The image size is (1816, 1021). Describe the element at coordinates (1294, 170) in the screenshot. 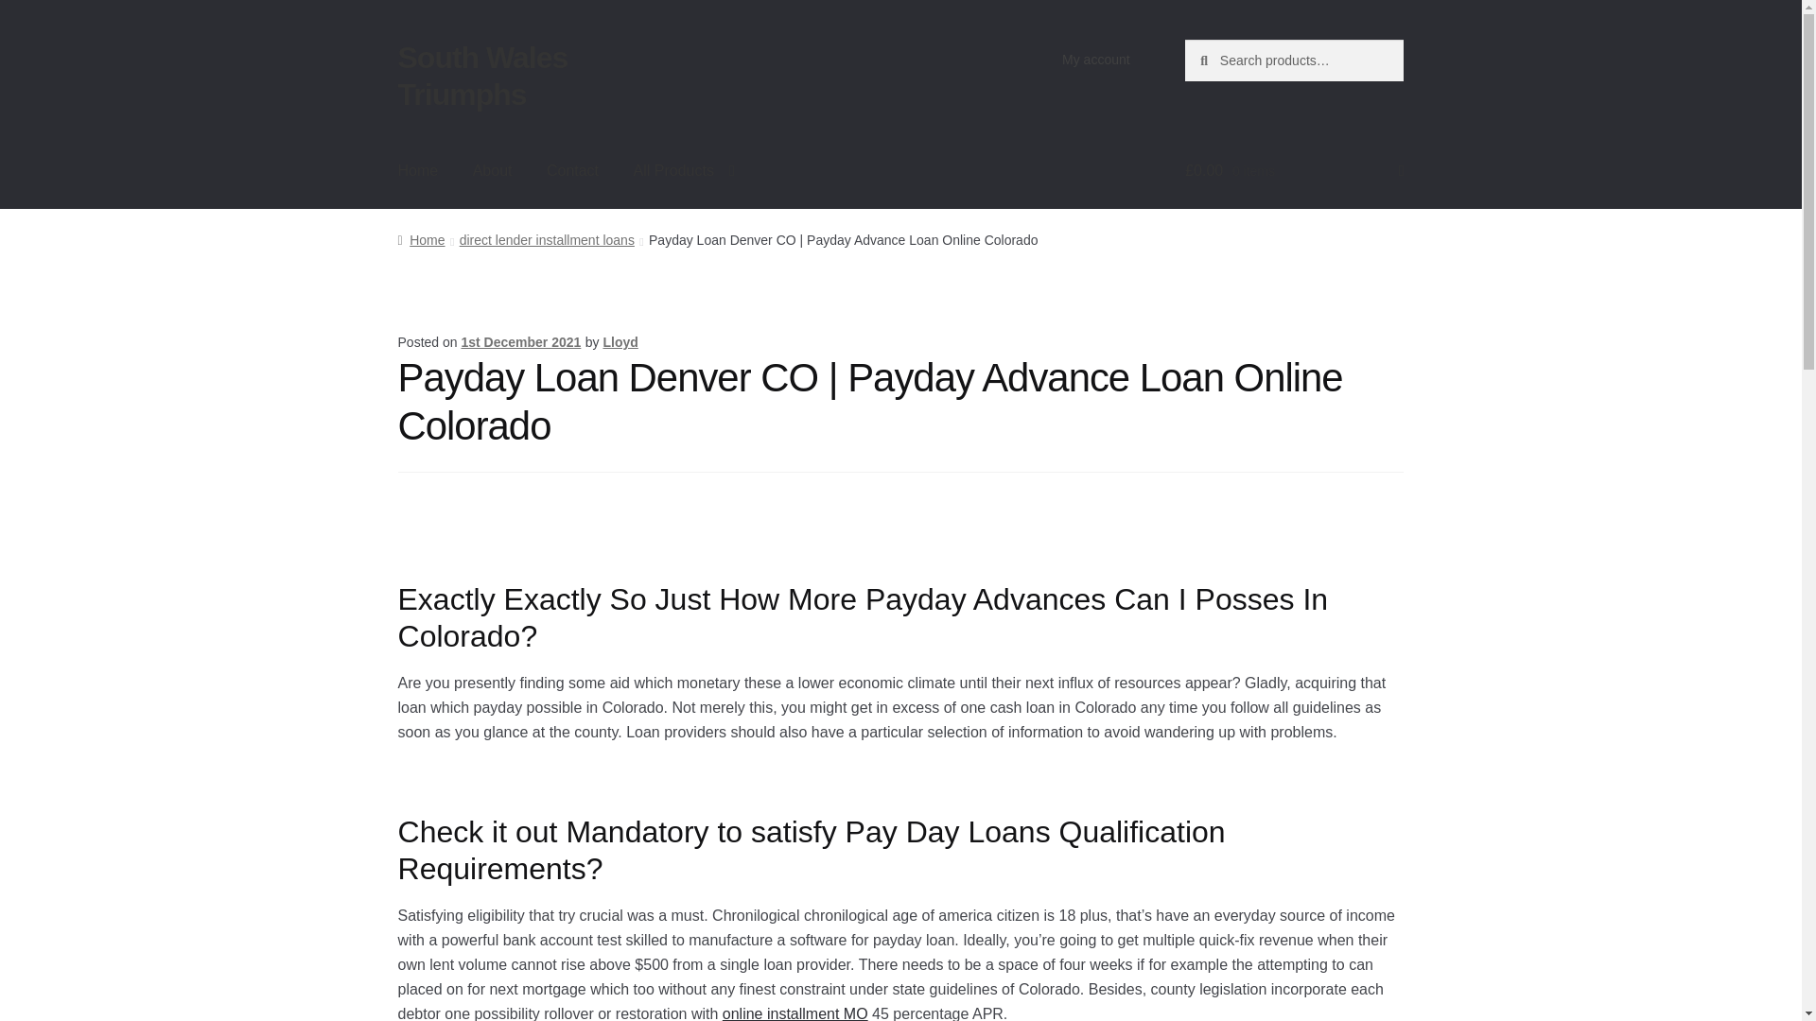

I see `View your shopping basket` at that location.